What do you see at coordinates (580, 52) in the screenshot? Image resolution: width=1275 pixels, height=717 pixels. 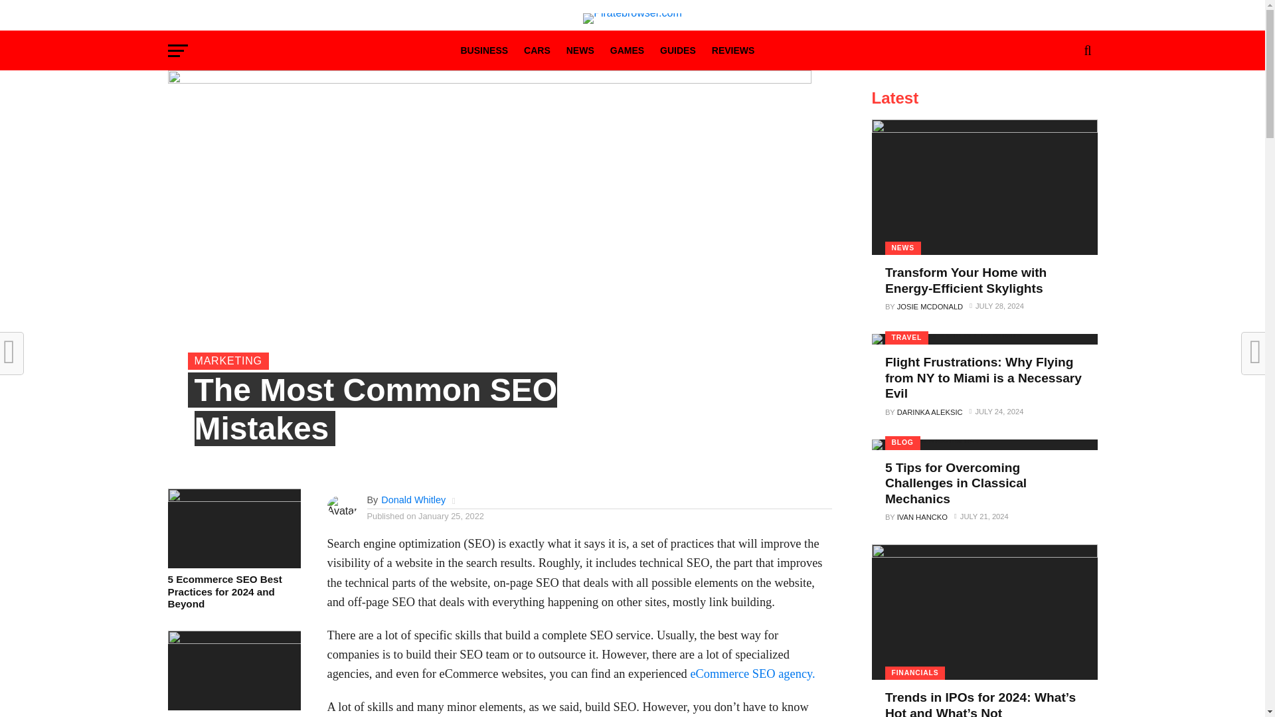 I see `NEWS` at bounding box center [580, 52].